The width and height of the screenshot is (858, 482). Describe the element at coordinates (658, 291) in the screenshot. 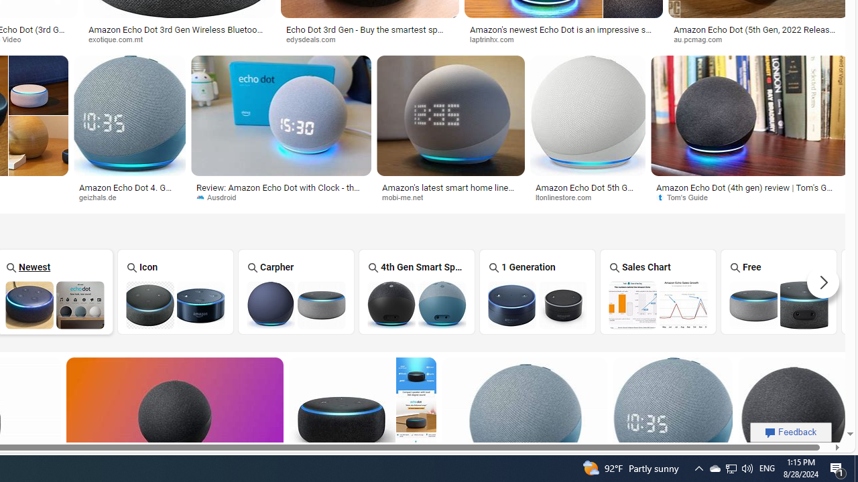

I see `Amazon Echo Dot Sales Chart Sales Chart` at that location.